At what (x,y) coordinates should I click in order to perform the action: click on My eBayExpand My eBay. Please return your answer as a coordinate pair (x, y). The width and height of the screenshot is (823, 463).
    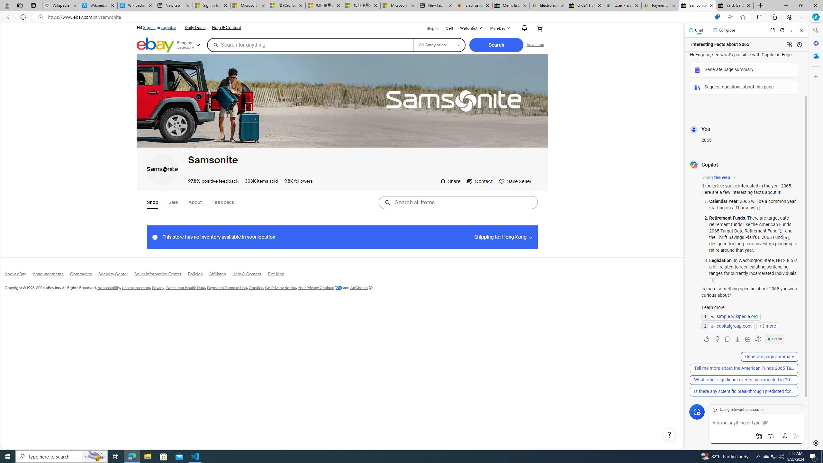
    Looking at the image, I should click on (499, 28).